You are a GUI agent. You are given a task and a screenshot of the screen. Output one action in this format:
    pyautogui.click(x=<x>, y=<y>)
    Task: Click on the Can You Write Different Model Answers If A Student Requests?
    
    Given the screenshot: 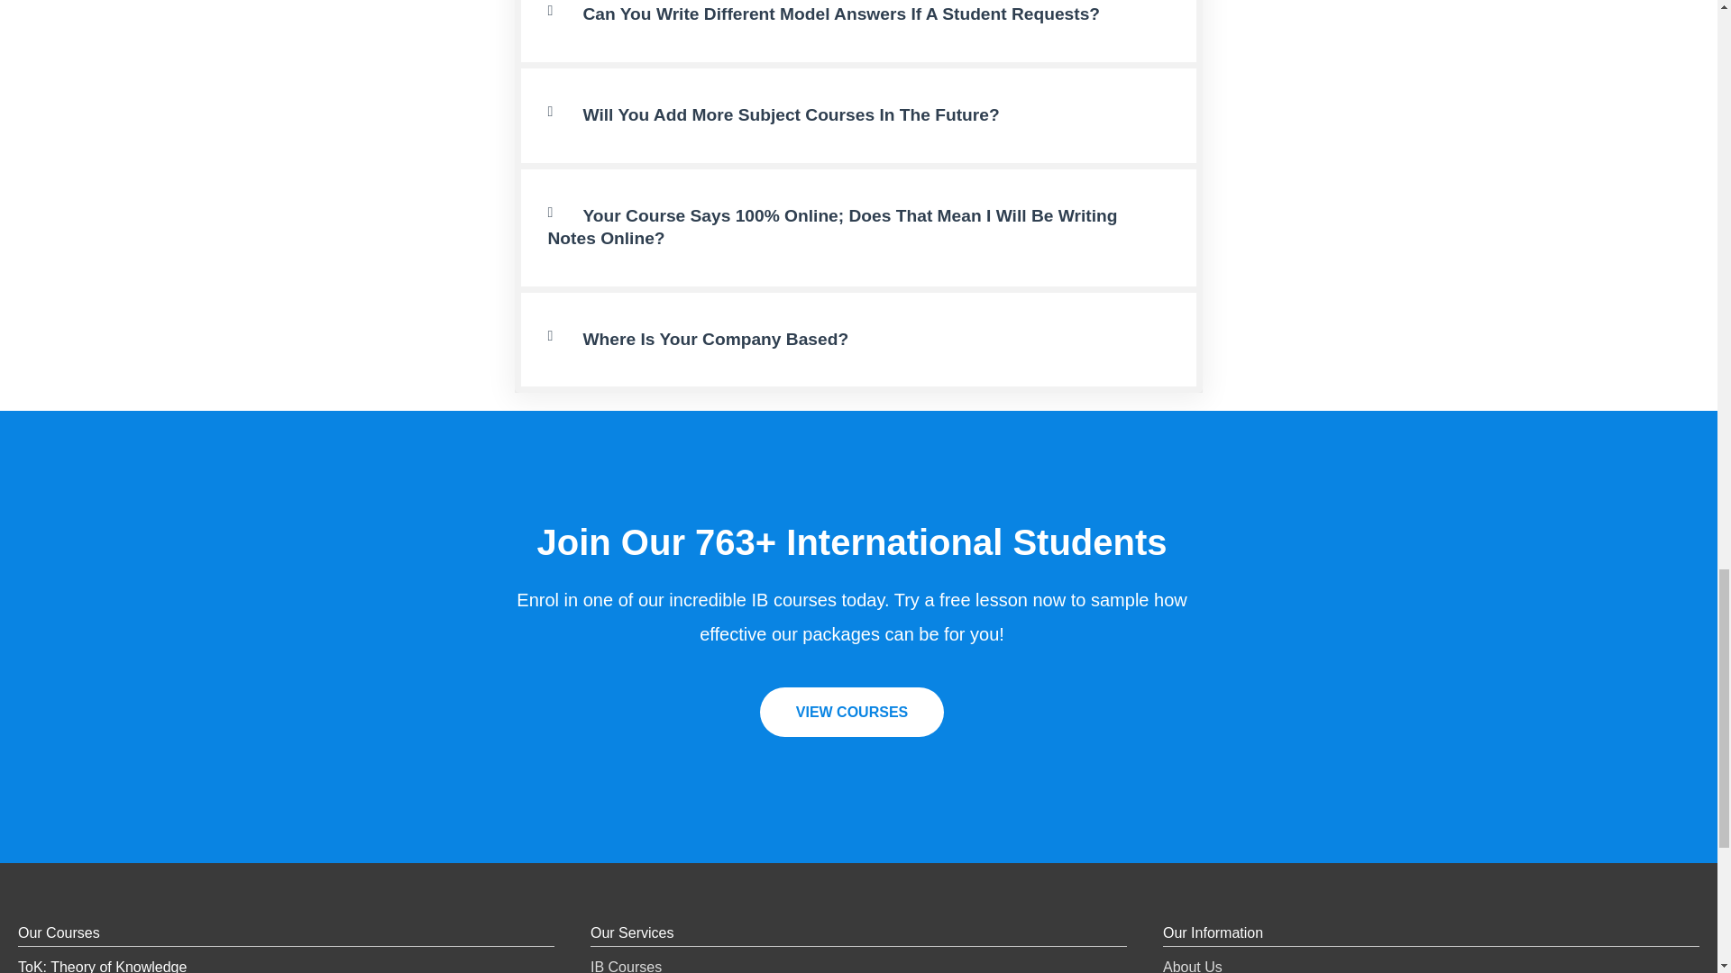 What is the action you would take?
    pyautogui.click(x=840, y=14)
    